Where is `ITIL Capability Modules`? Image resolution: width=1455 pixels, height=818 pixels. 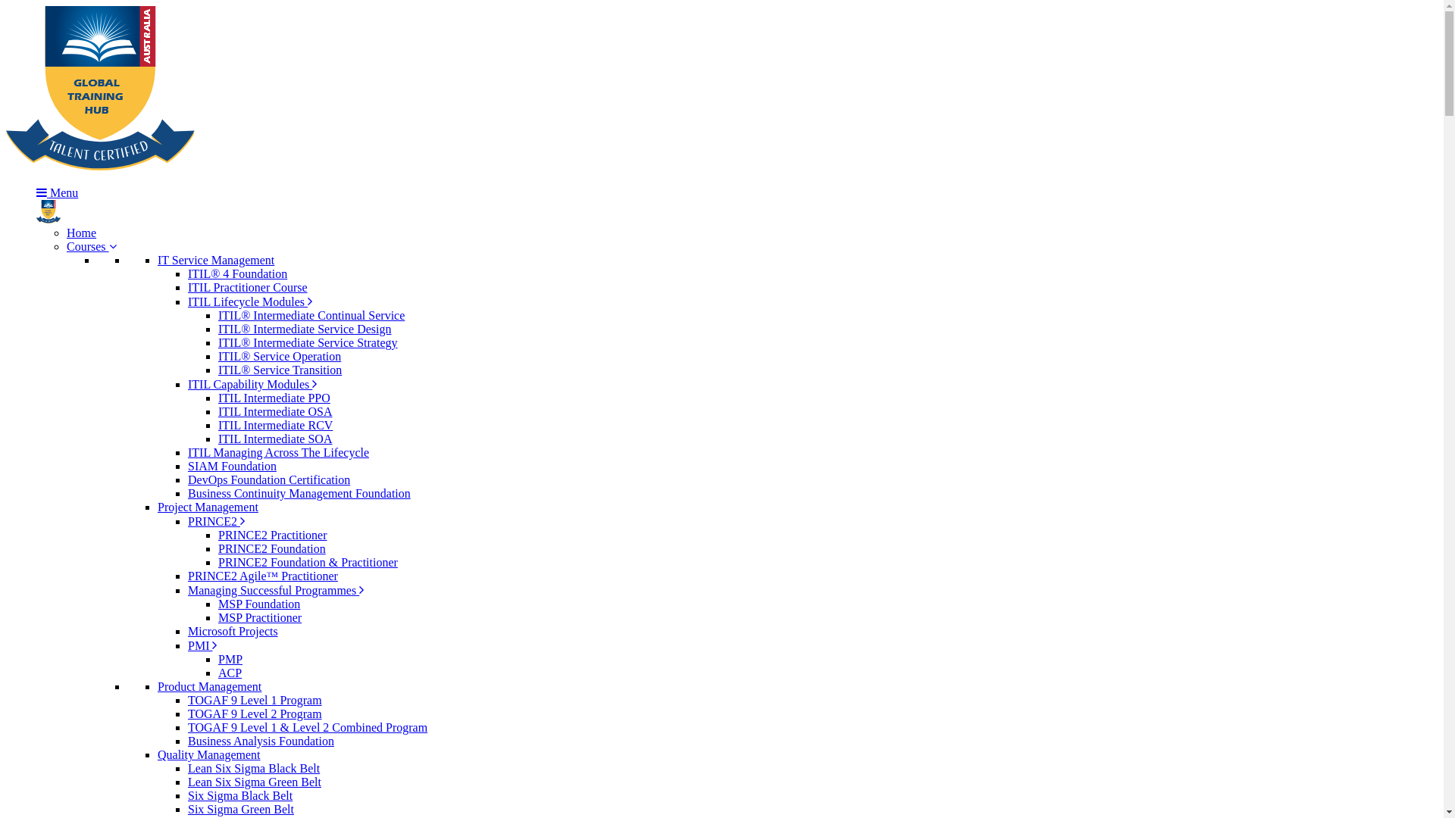 ITIL Capability Modules is located at coordinates (252, 385).